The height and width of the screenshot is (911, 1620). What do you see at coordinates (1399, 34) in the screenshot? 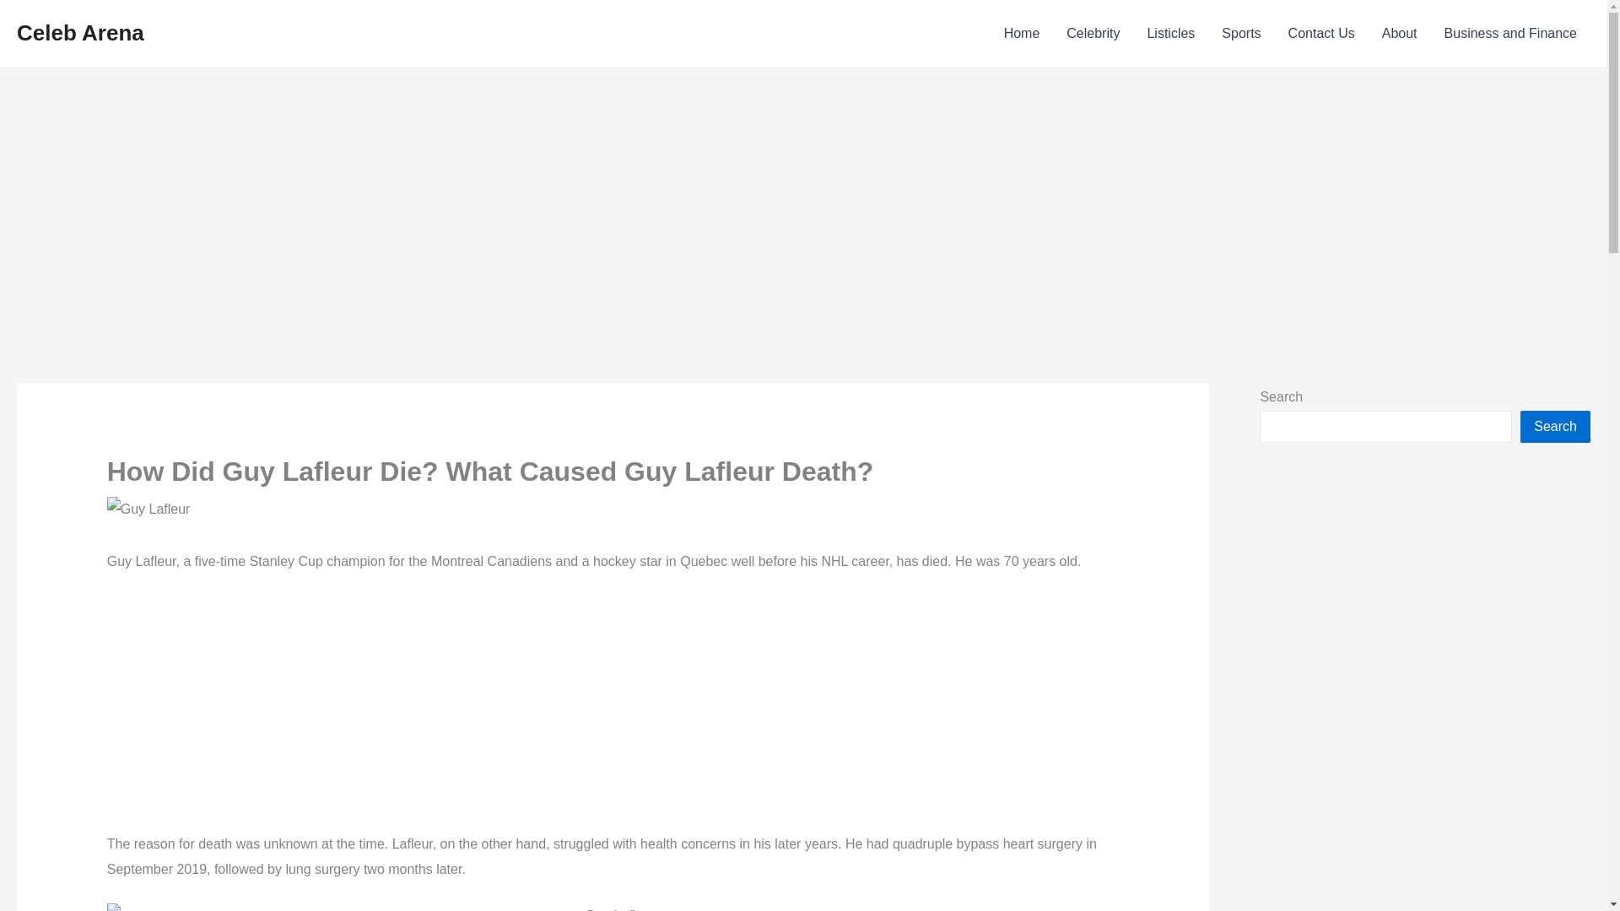
I see `About` at bounding box center [1399, 34].